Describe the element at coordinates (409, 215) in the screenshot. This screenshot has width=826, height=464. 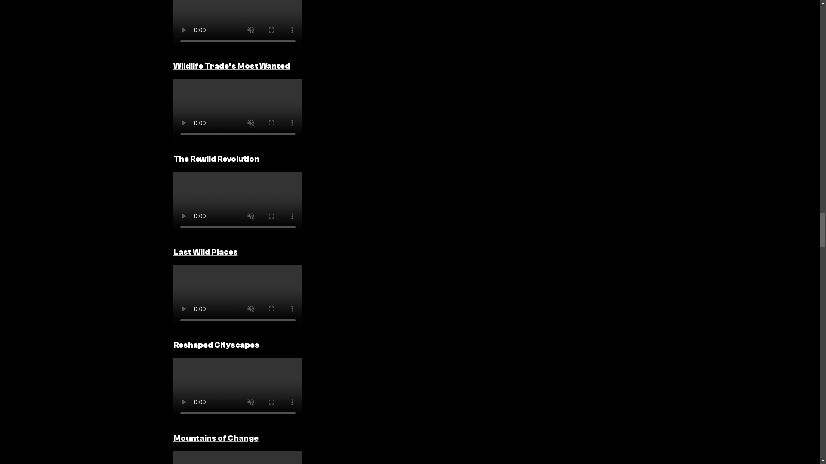
I see `Last Wild Places` at that location.